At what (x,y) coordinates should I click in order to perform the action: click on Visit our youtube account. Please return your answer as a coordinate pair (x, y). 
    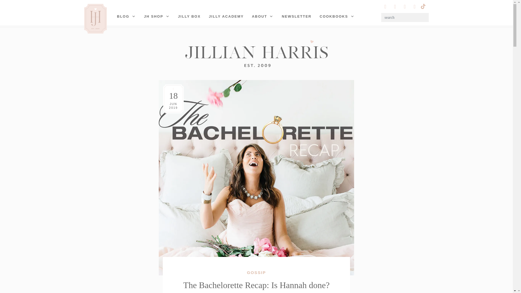
    Looking at the image, I should click on (405, 7).